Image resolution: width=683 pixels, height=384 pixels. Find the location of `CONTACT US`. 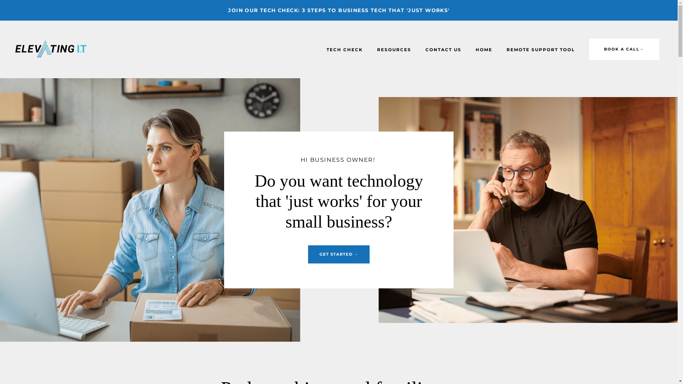

CONTACT US is located at coordinates (443, 50).